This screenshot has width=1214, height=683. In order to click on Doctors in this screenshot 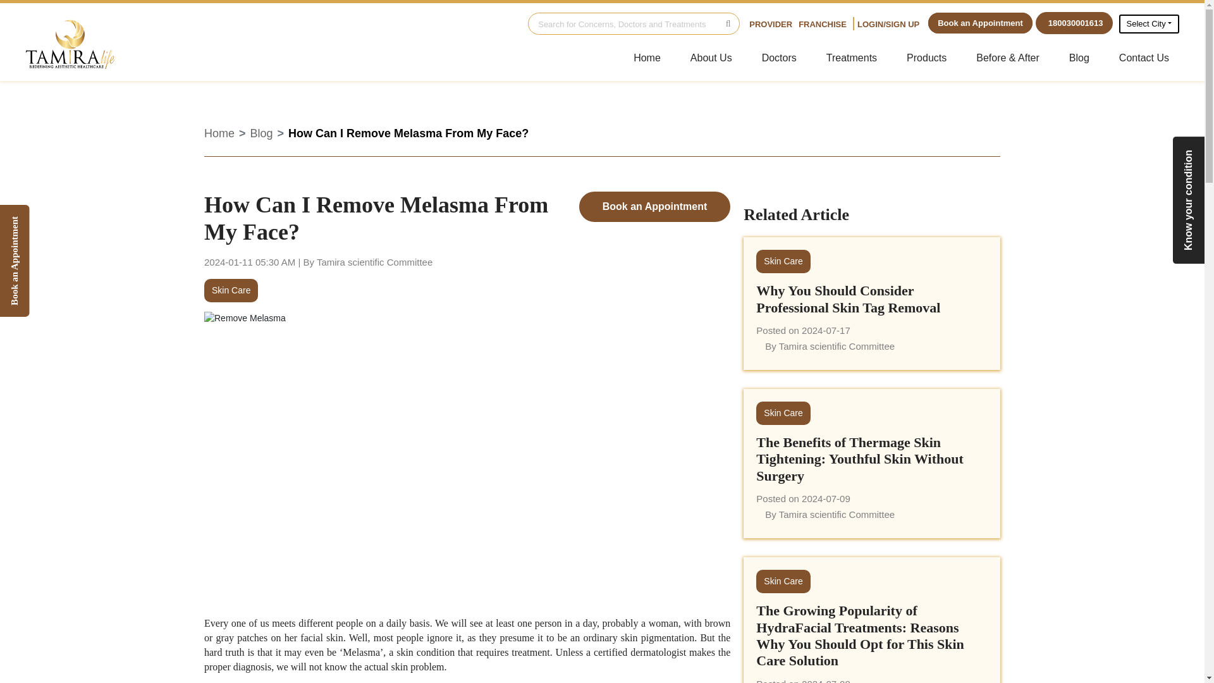, I will do `click(779, 58)`.